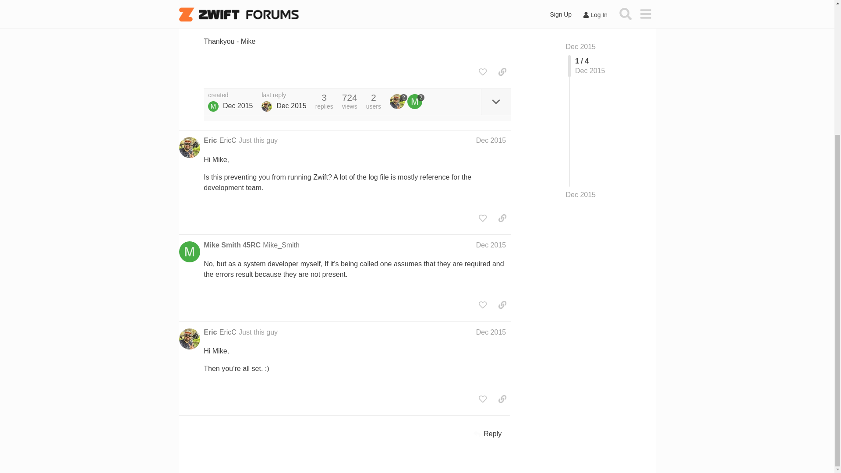  Describe the element at coordinates (237, 106) in the screenshot. I see `Dec 11, 2015 4:18 am` at that location.